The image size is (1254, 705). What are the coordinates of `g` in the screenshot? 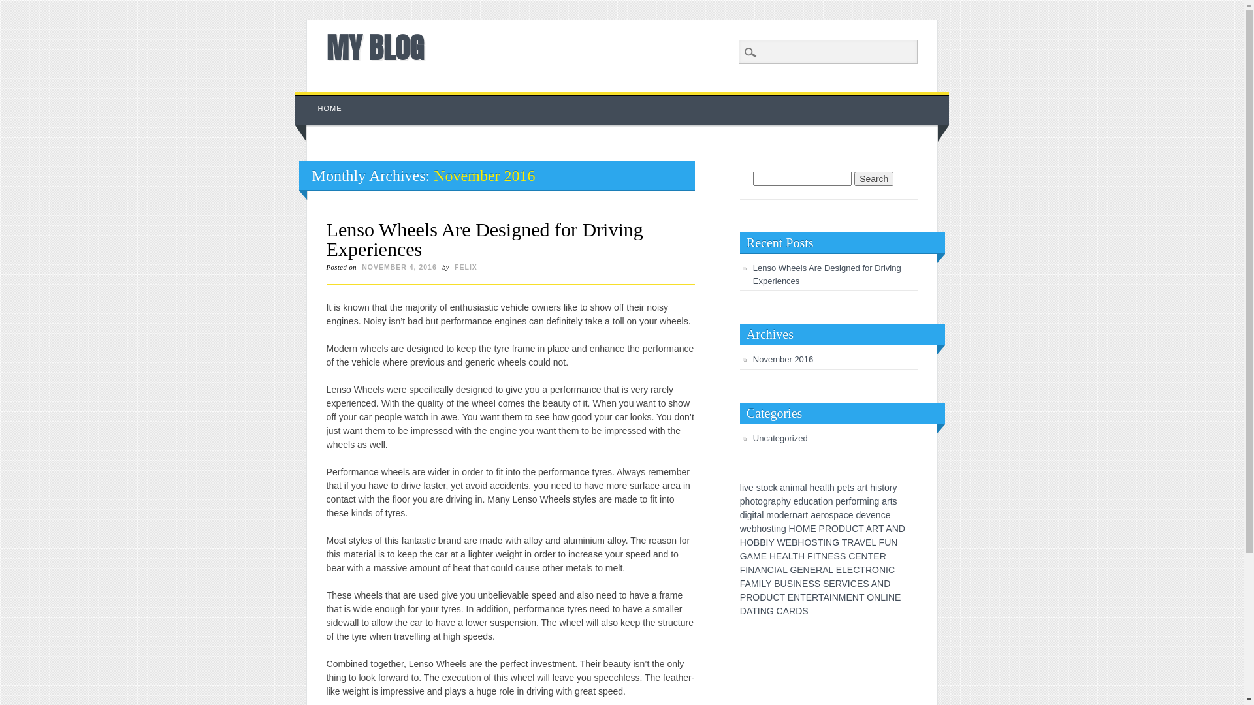 It's located at (750, 515).